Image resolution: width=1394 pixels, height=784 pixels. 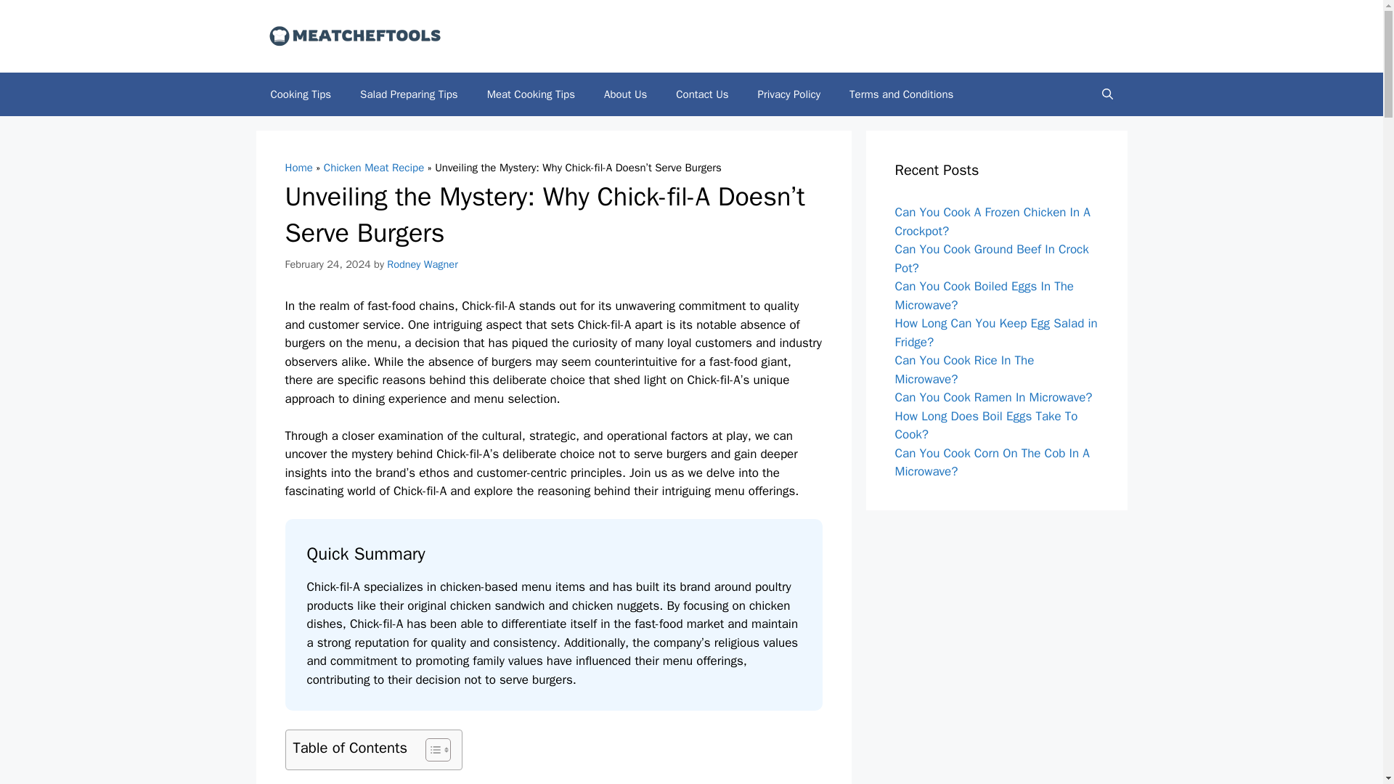 What do you see at coordinates (373, 167) in the screenshot?
I see `Chicken Meat Recipe` at bounding box center [373, 167].